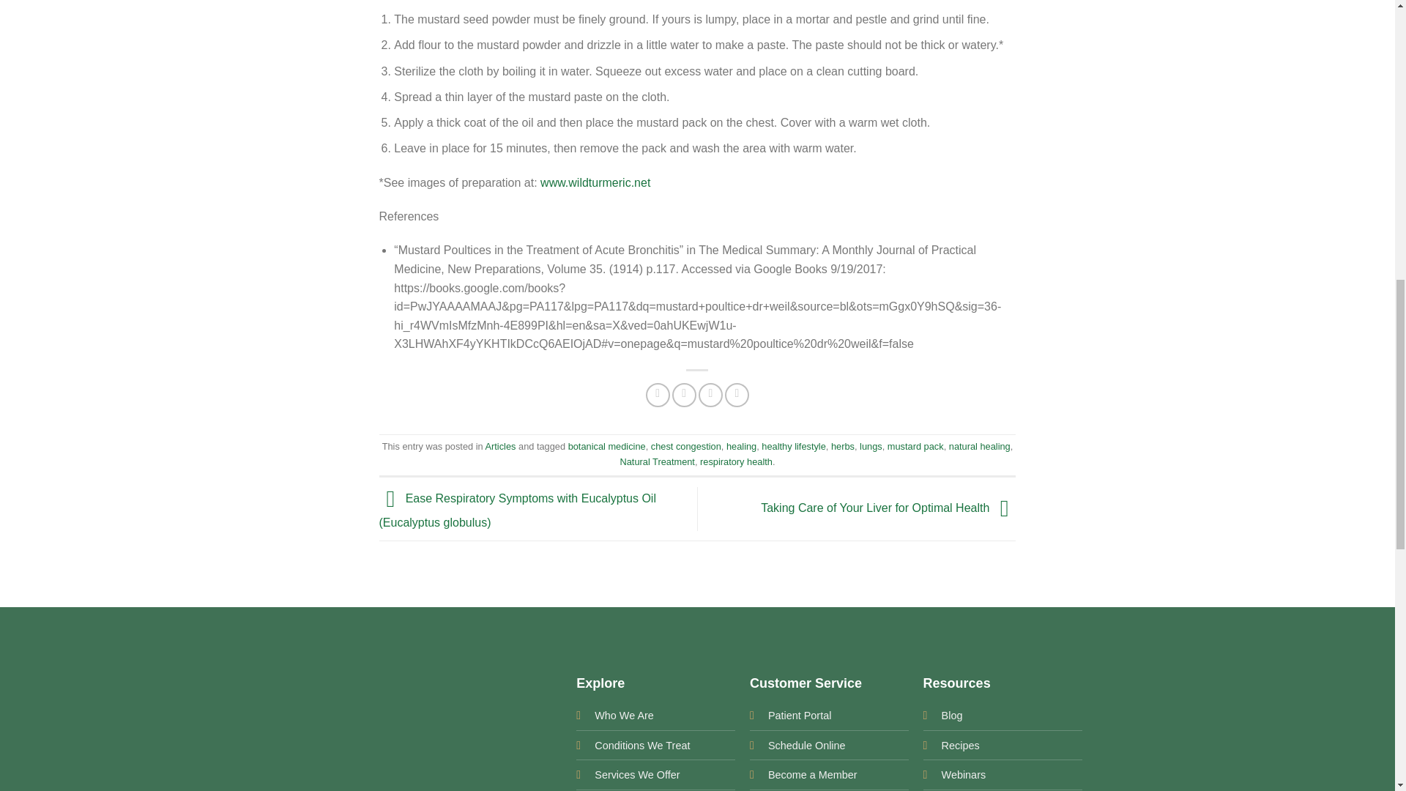  What do you see at coordinates (737, 395) in the screenshot?
I see `Pin on Pinterest` at bounding box center [737, 395].